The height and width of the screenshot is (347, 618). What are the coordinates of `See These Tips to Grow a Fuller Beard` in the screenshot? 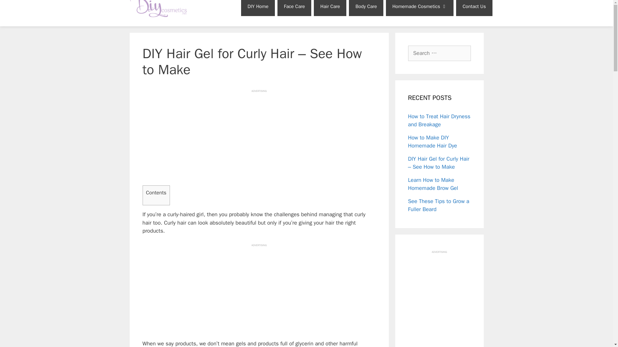 It's located at (439, 205).